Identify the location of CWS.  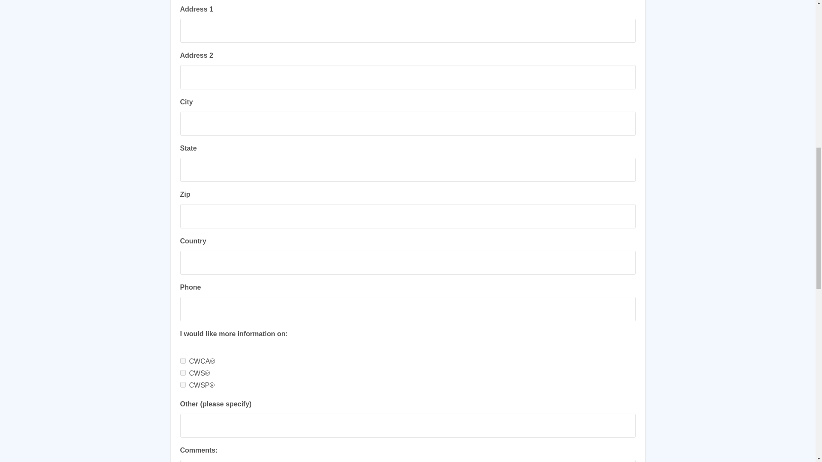
(182, 372).